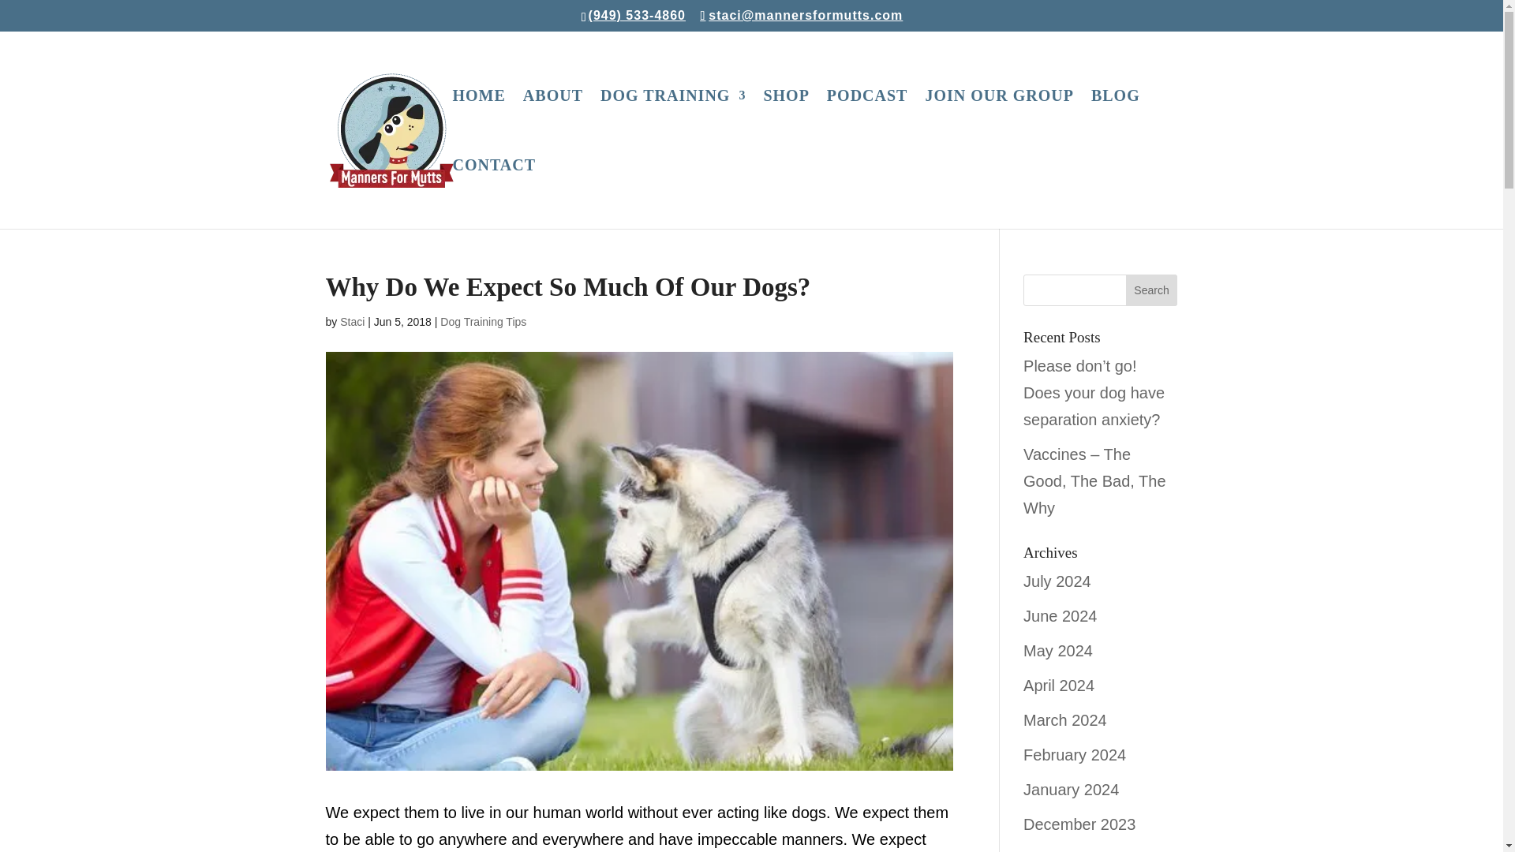 The height and width of the screenshot is (852, 1515). What do you see at coordinates (1152, 290) in the screenshot?
I see `Search` at bounding box center [1152, 290].